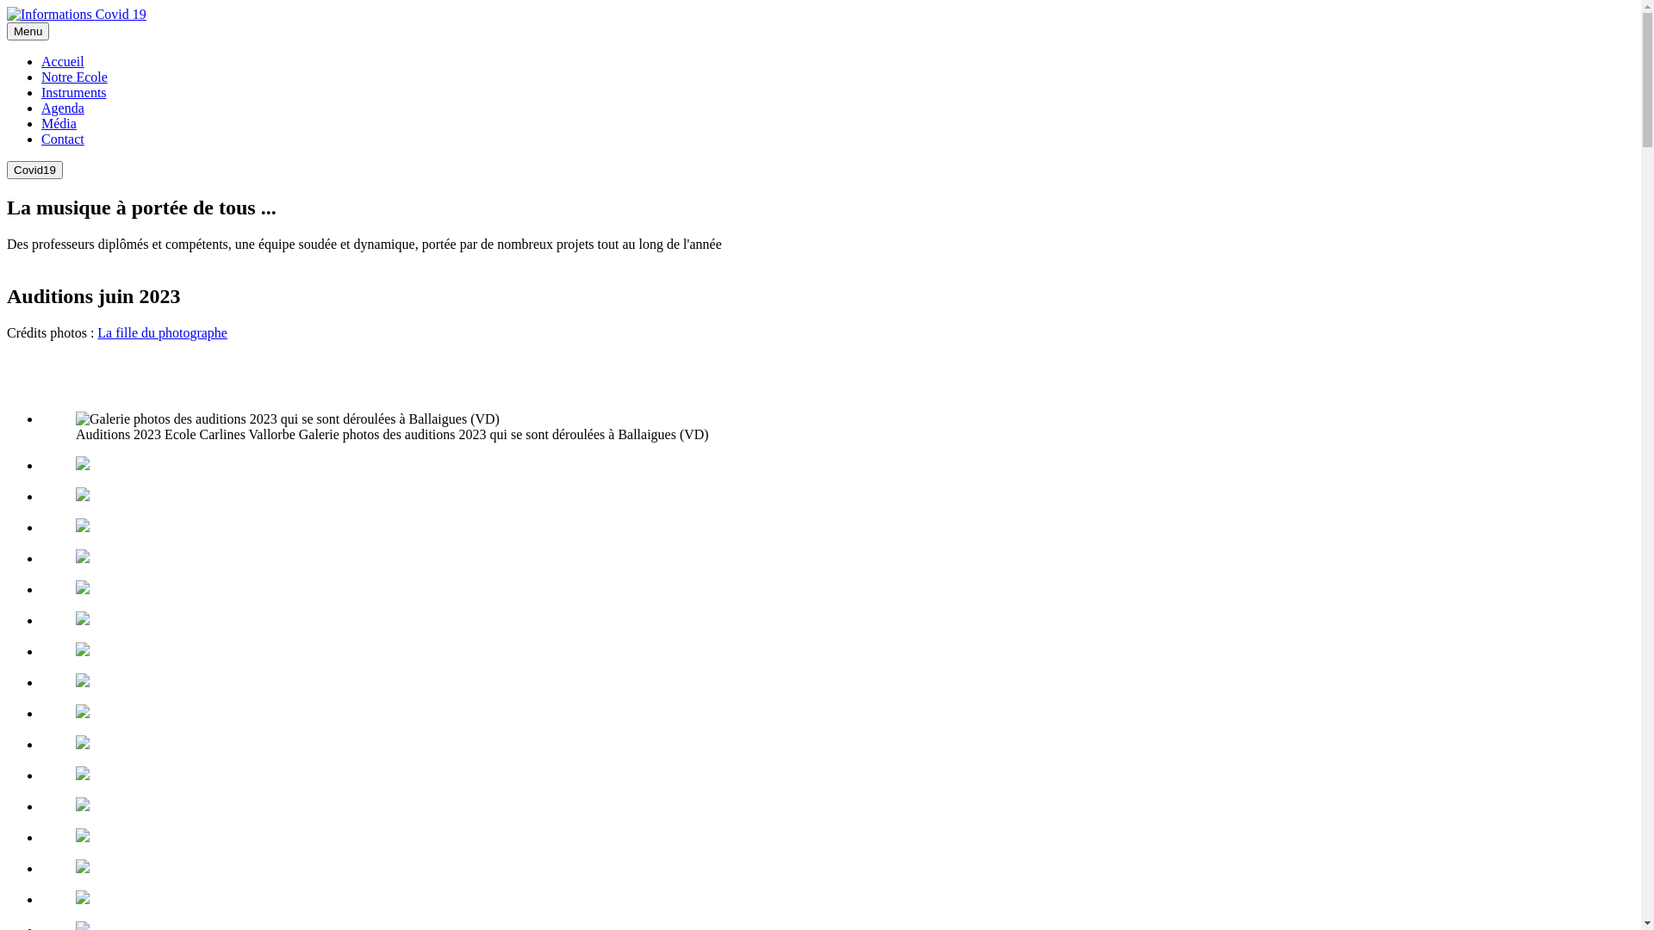  What do you see at coordinates (63, 139) in the screenshot?
I see `Contact` at bounding box center [63, 139].